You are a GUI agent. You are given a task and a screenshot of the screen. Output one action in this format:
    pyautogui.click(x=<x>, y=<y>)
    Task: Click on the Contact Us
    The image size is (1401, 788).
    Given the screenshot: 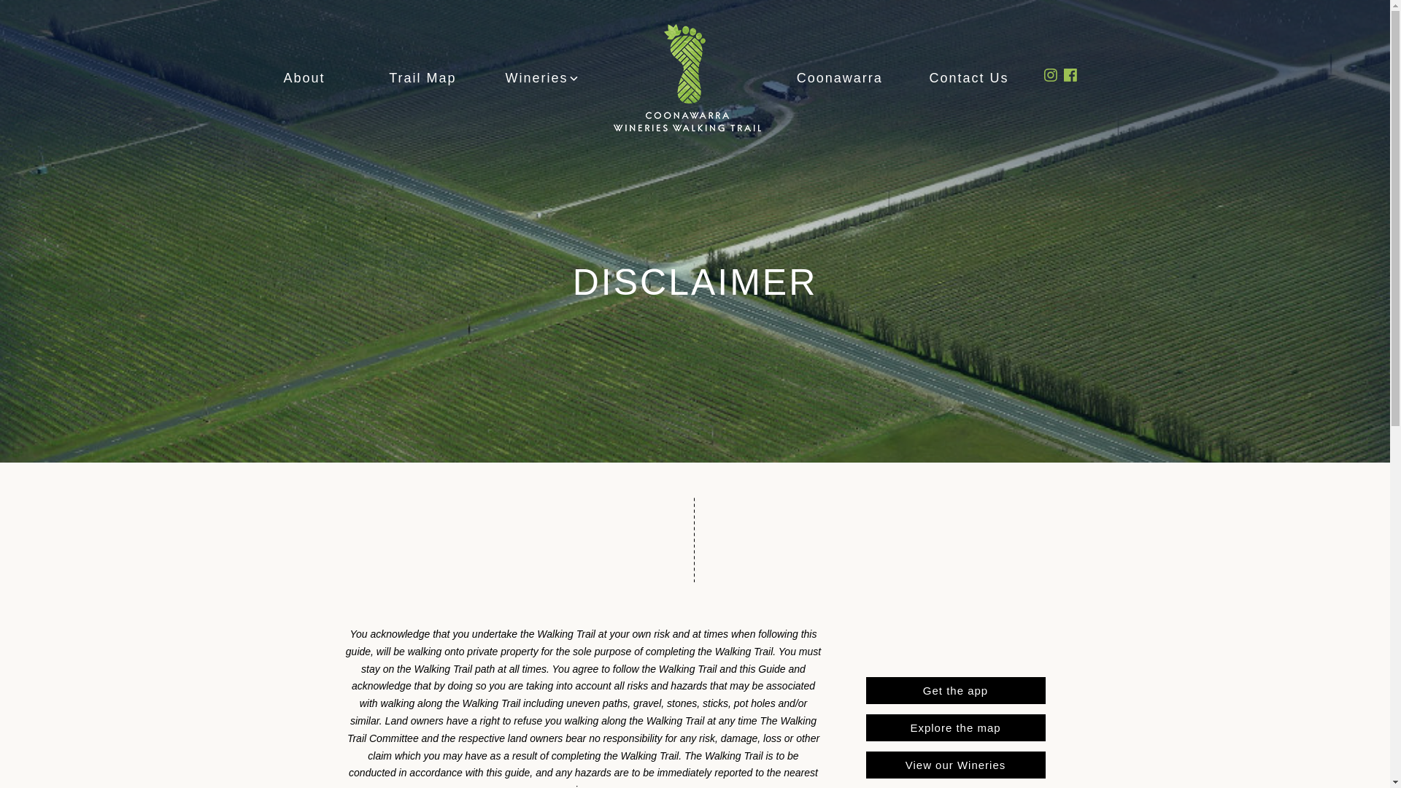 What is the action you would take?
    pyautogui.click(x=969, y=77)
    